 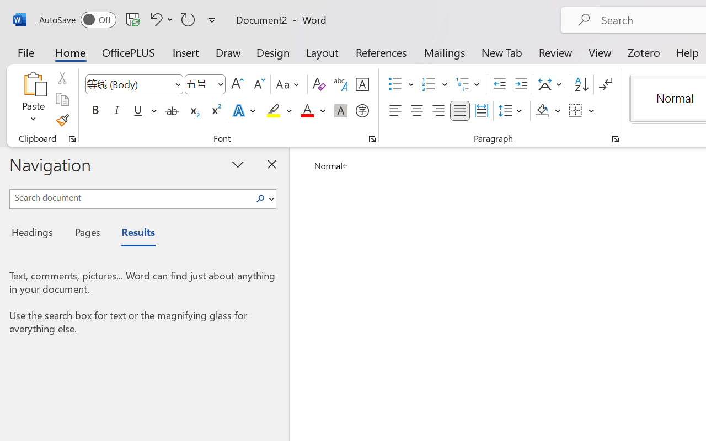 I want to click on Strikethrough, so click(x=172, y=111).